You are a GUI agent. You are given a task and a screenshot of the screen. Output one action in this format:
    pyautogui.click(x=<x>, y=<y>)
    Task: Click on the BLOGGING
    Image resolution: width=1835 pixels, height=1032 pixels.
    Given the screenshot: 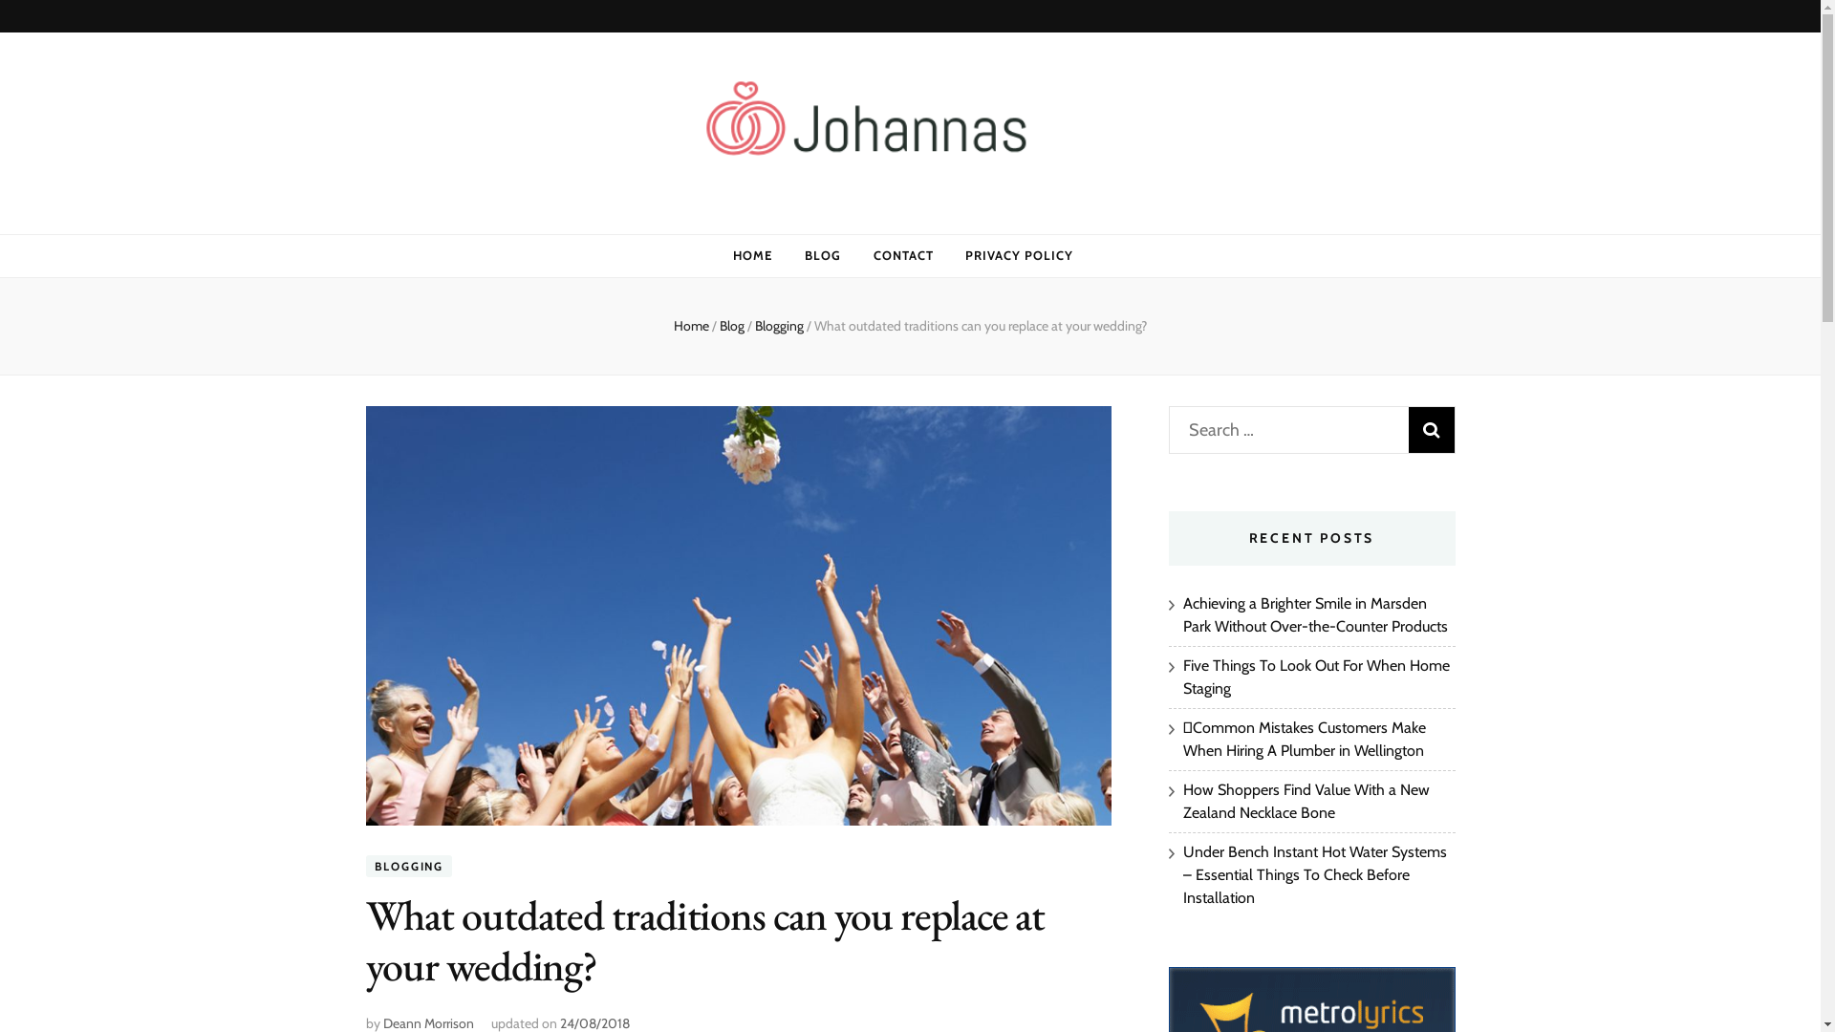 What is the action you would take?
    pyautogui.click(x=408, y=866)
    